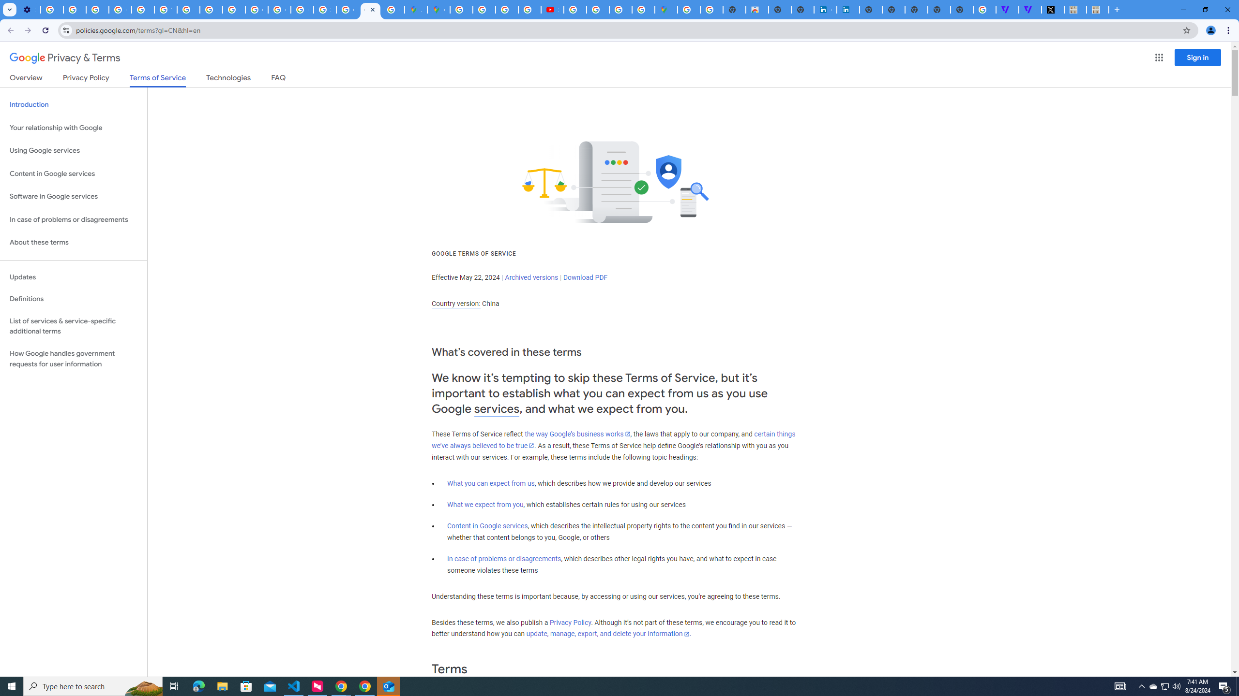 Image resolution: width=1239 pixels, height=696 pixels. Describe the element at coordinates (1052, 10) in the screenshot. I see `Miley Cyrus (@MileyCyrus) / X` at that location.